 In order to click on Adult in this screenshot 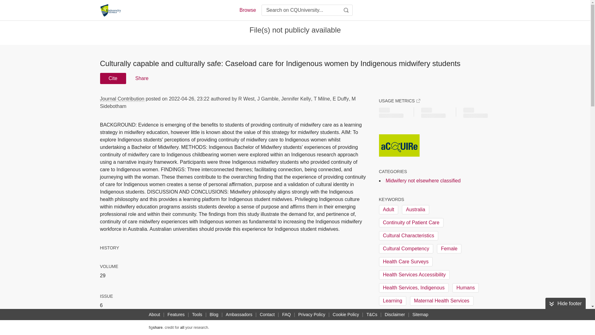, I will do `click(388, 210)`.